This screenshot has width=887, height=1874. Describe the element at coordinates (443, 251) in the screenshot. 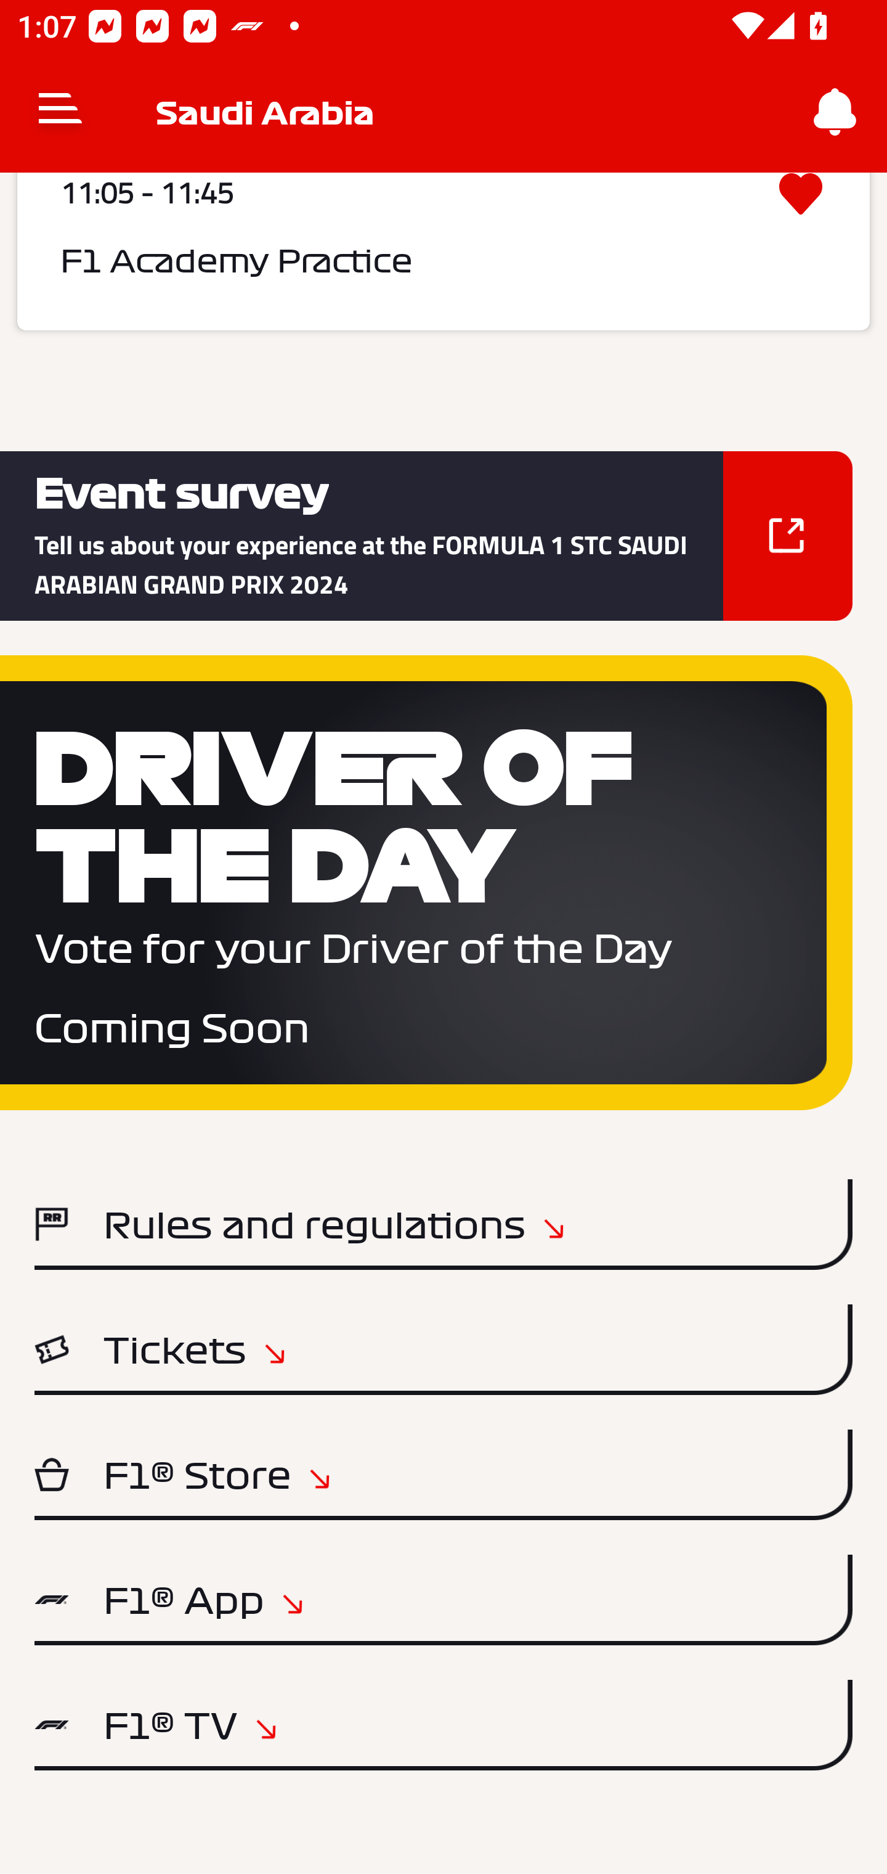

I see `11:05 - 11:45 F1 Academy Practice` at that location.